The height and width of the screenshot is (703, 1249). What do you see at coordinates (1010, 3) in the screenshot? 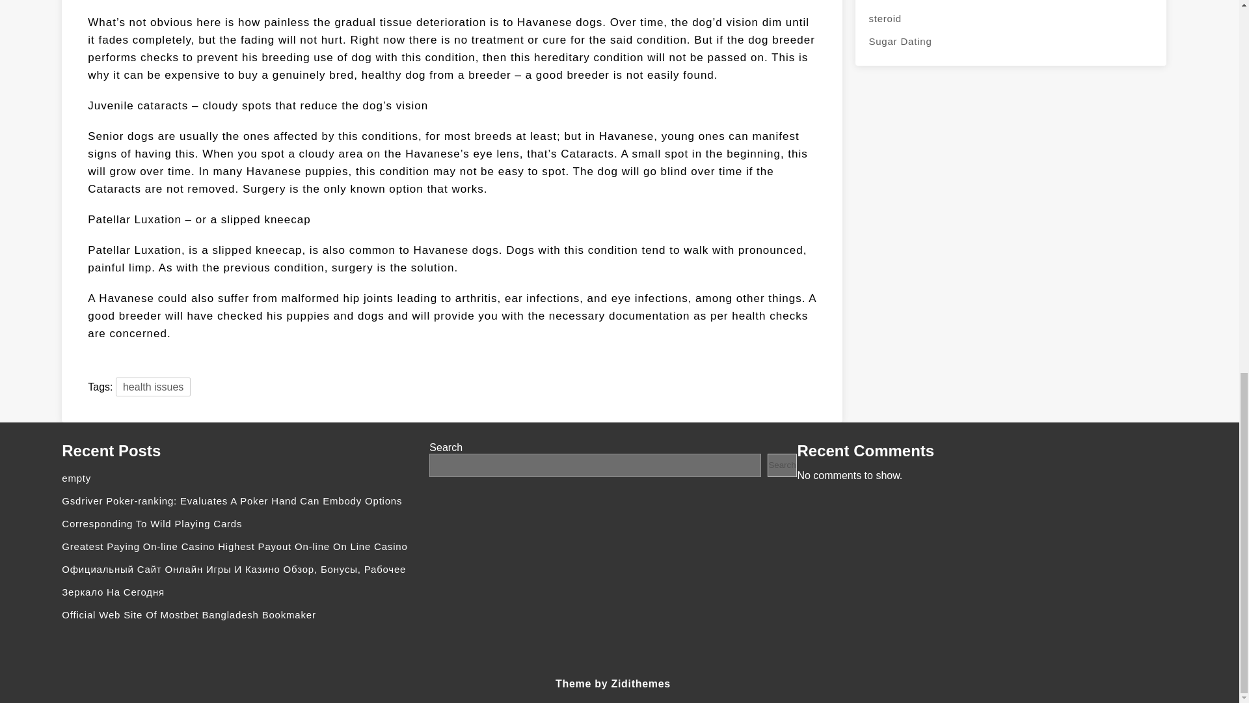
I see `Skin Care` at bounding box center [1010, 3].